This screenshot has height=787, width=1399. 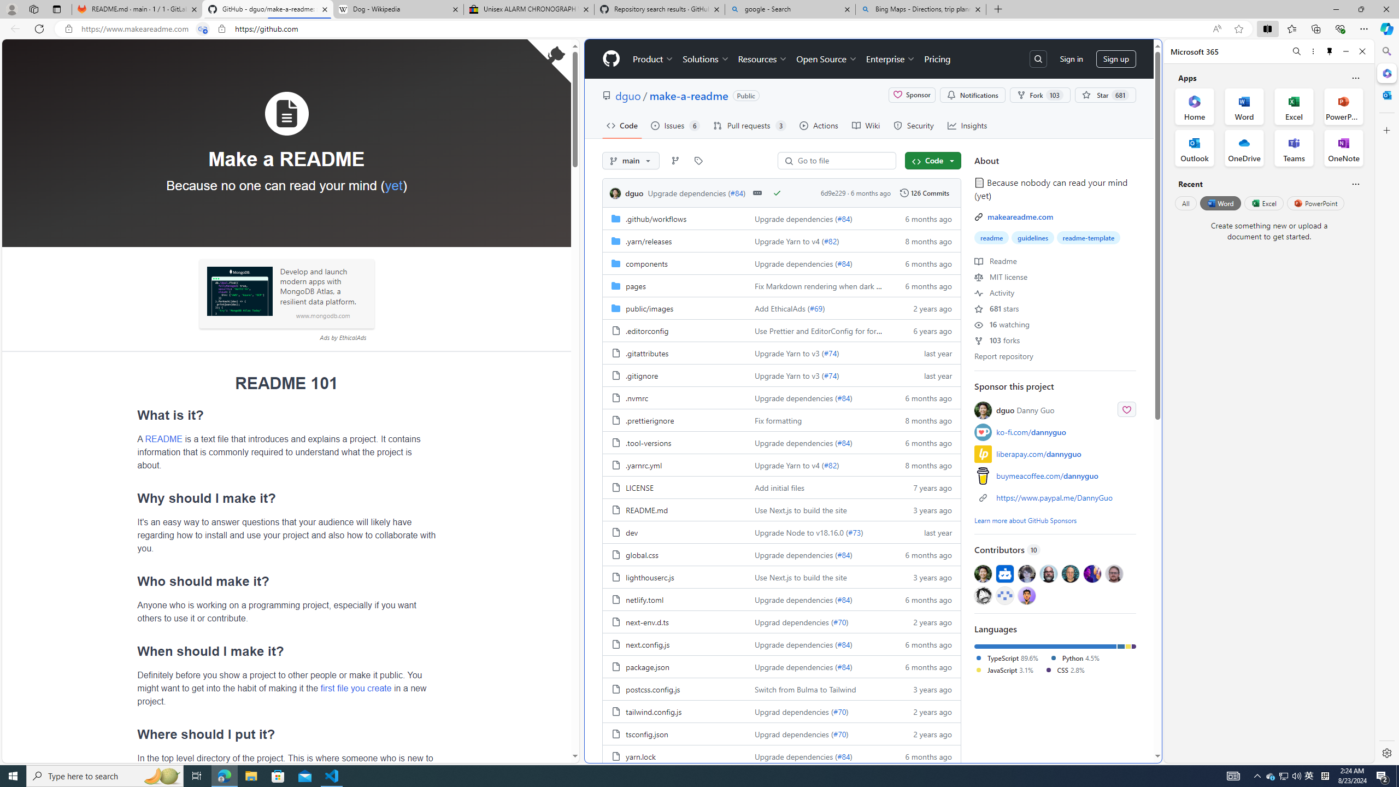 What do you see at coordinates (789, 375) in the screenshot?
I see `Upgrade Yarn to v3 (` at bounding box center [789, 375].